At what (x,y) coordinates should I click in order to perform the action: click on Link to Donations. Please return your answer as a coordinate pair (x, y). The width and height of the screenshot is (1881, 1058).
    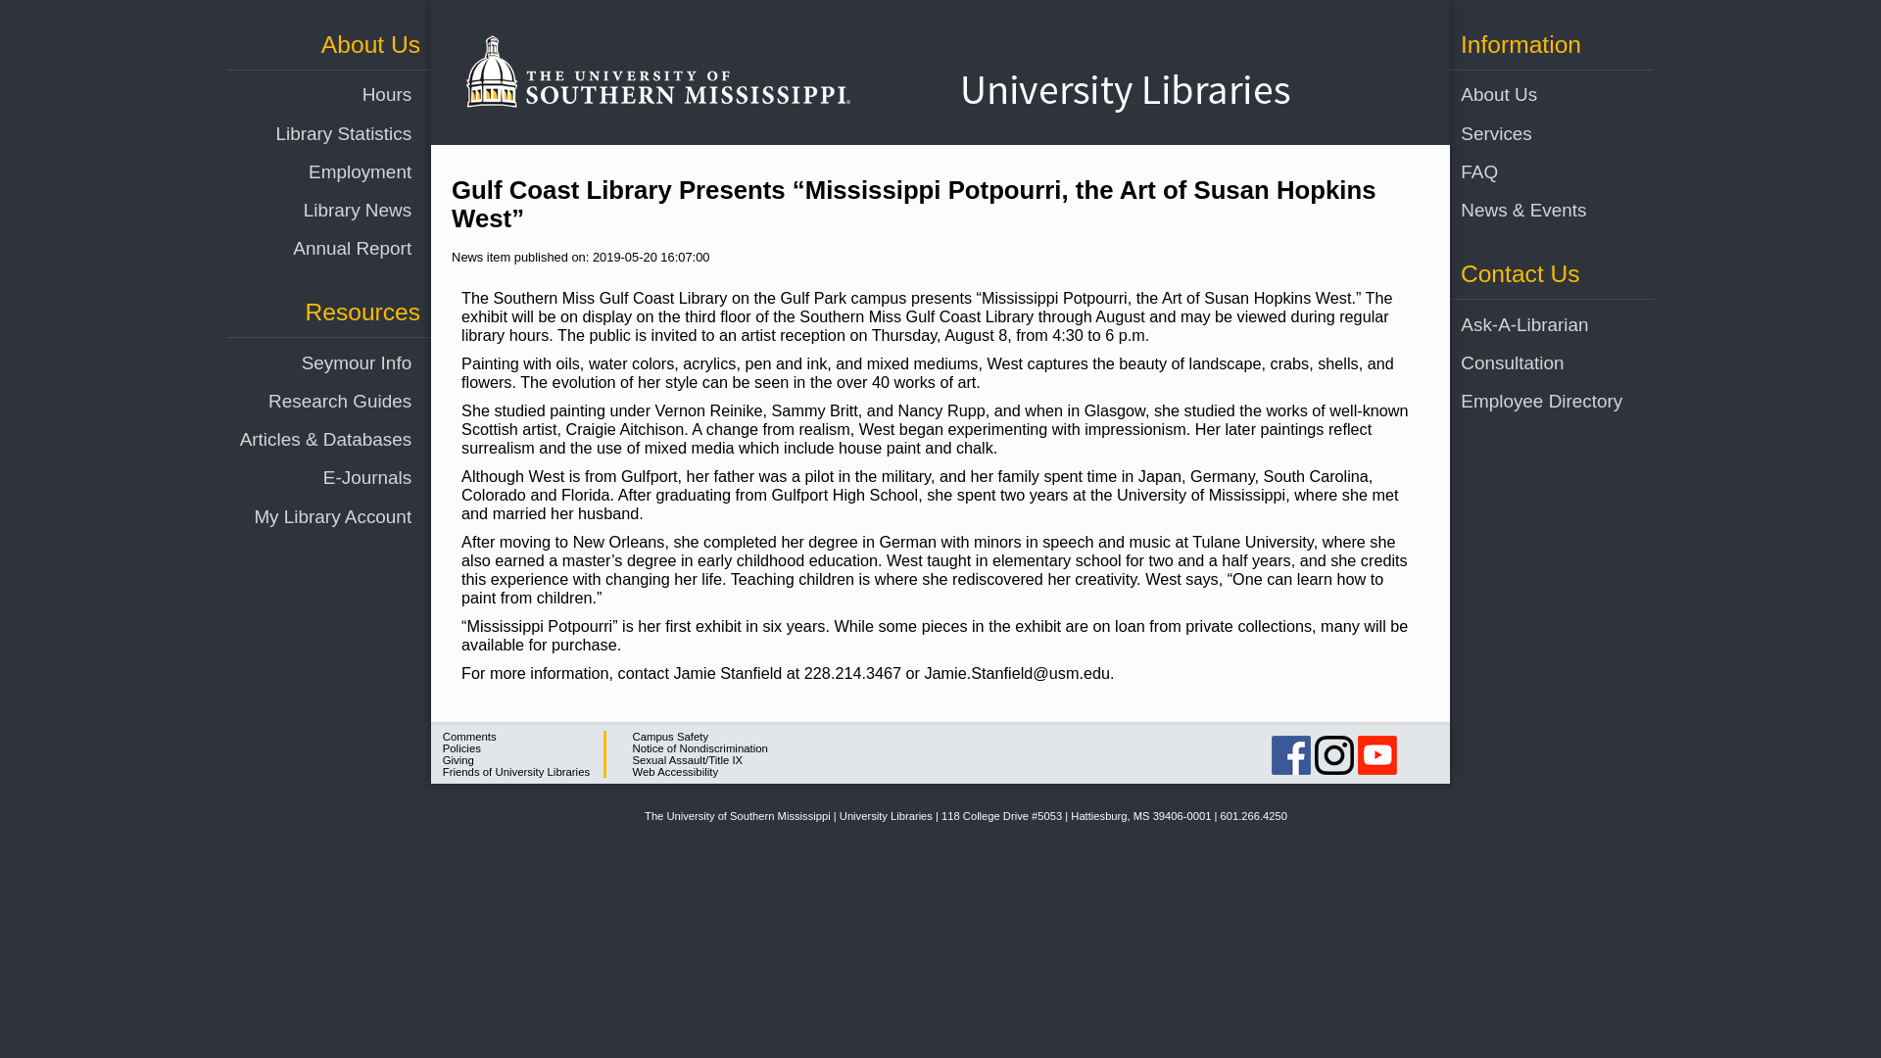
    Looking at the image, I should click on (458, 760).